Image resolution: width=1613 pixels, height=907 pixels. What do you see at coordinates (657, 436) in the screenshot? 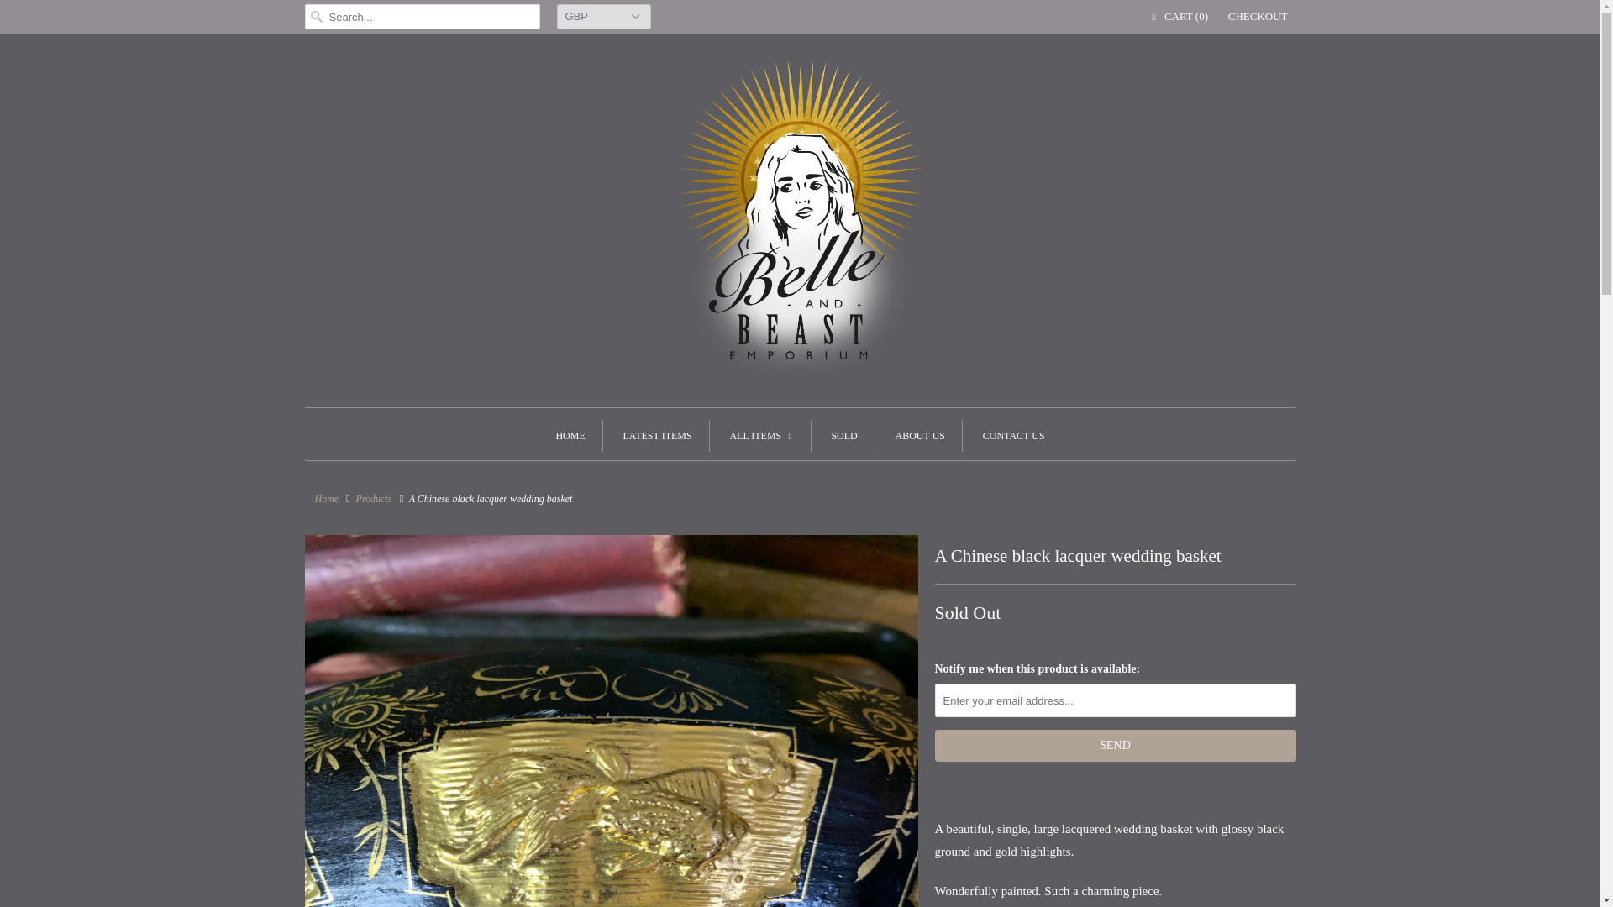
I see `LATEST ITEMS` at bounding box center [657, 436].